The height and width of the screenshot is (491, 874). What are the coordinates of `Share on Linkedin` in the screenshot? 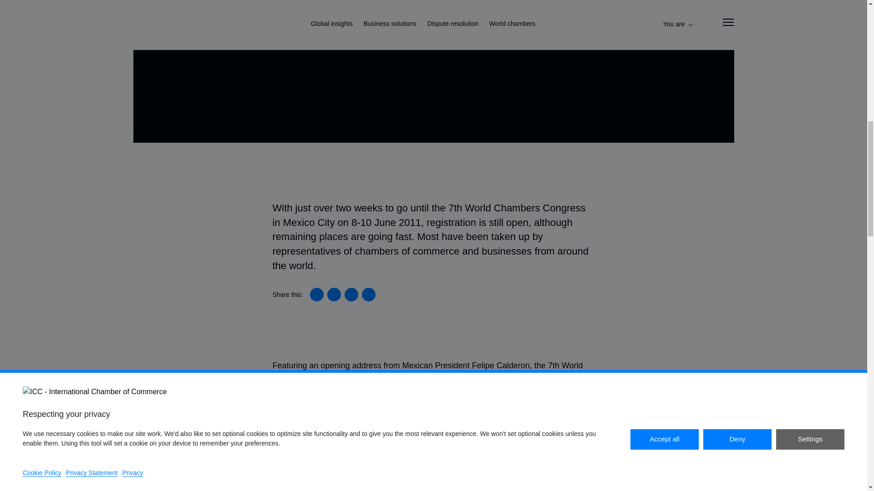 It's located at (317, 295).